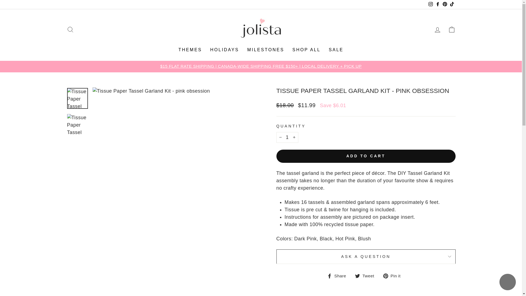 The image size is (526, 296). I want to click on Tweet on Twitter, so click(367, 276).